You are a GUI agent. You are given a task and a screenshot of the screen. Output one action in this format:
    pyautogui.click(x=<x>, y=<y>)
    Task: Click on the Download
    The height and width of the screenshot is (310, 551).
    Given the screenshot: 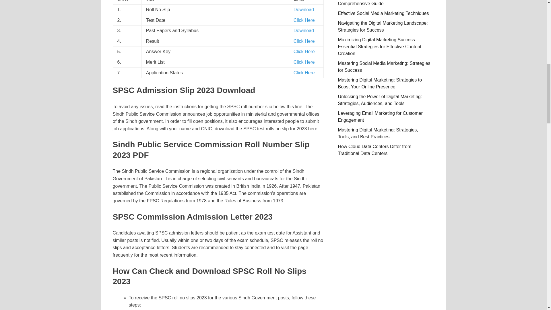 What is the action you would take?
    pyautogui.click(x=304, y=30)
    